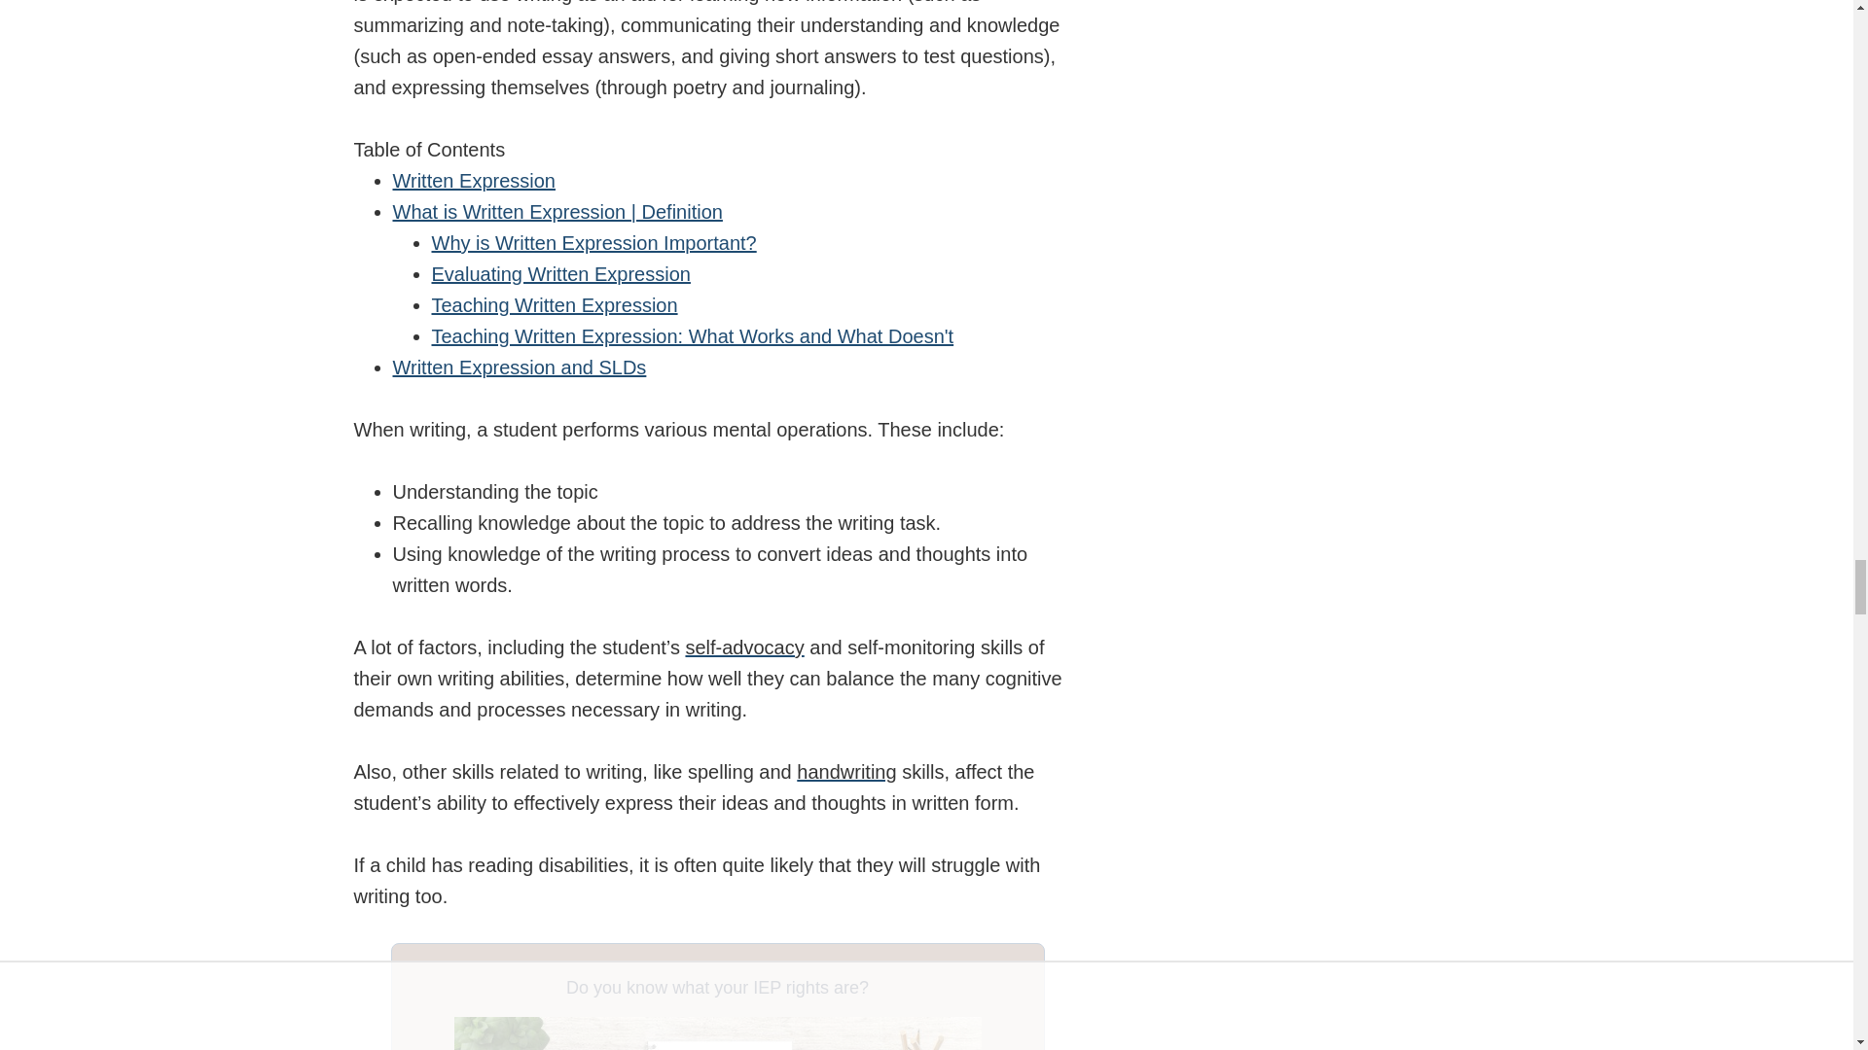 This screenshot has height=1050, width=1868. I want to click on Written Expression and SLDs, so click(520, 367).